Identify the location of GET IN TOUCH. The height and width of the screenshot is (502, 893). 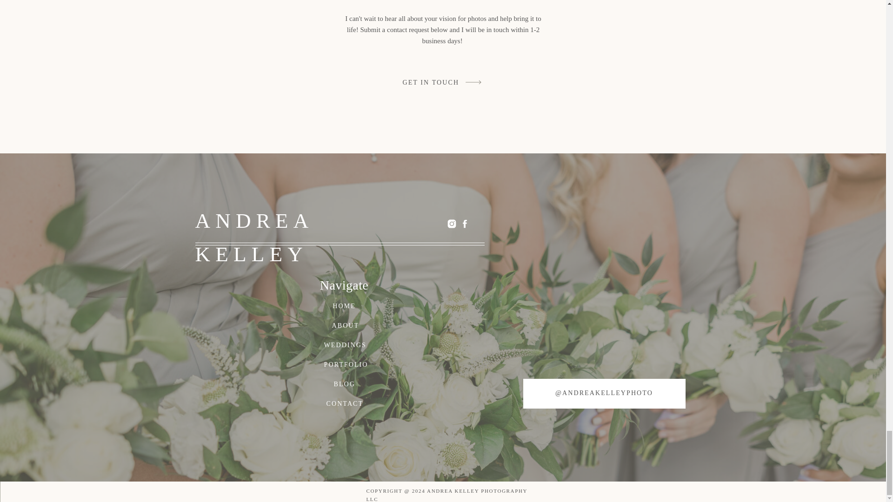
(432, 82).